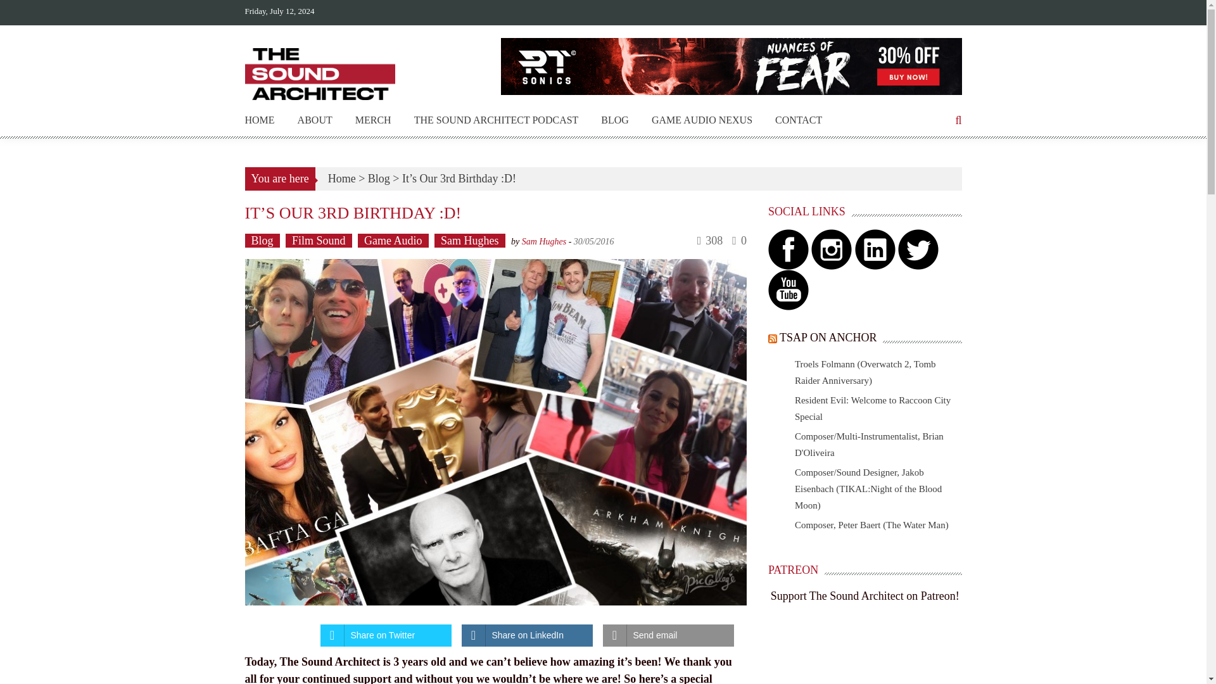 The image size is (1216, 684). Describe the element at coordinates (386, 635) in the screenshot. I see `Share on Twitter` at that location.